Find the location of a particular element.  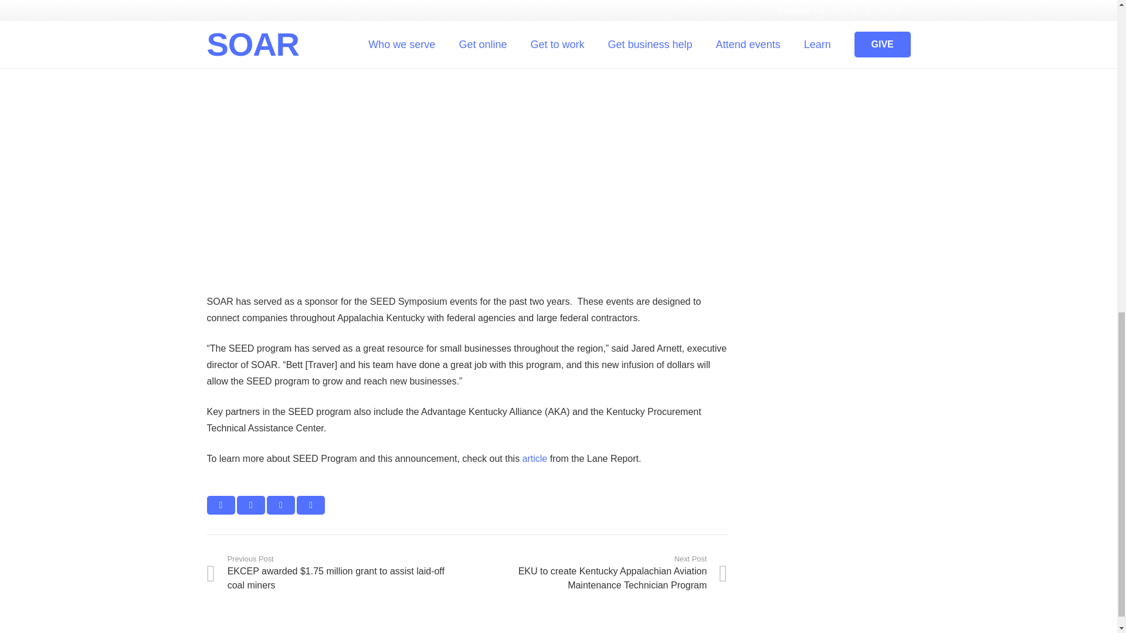

article is located at coordinates (535, 458).